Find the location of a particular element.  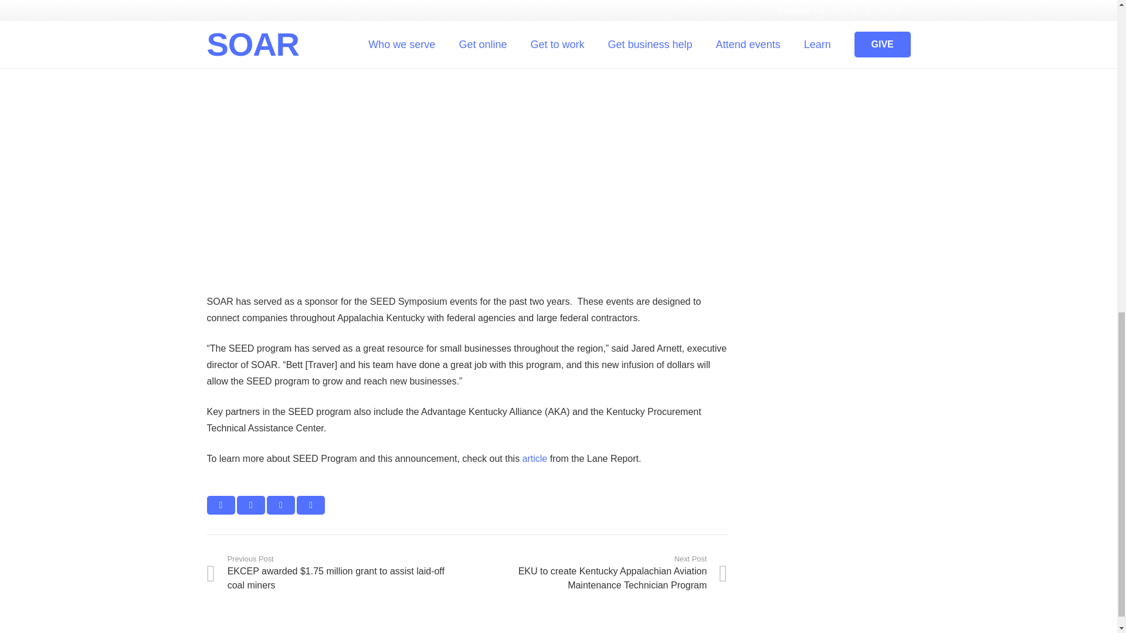

article is located at coordinates (535, 458).